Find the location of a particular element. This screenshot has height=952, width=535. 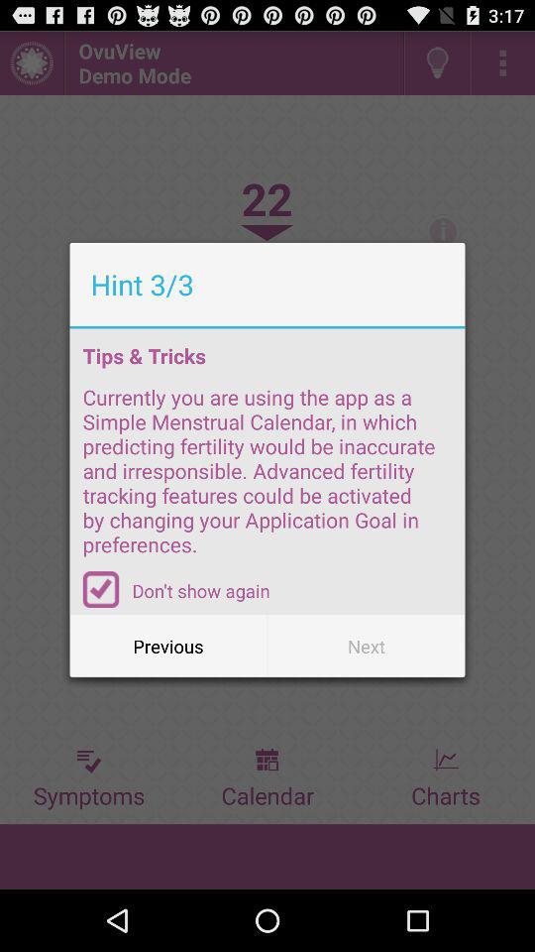

choose the next at the bottom right corner is located at coordinates (367, 647).